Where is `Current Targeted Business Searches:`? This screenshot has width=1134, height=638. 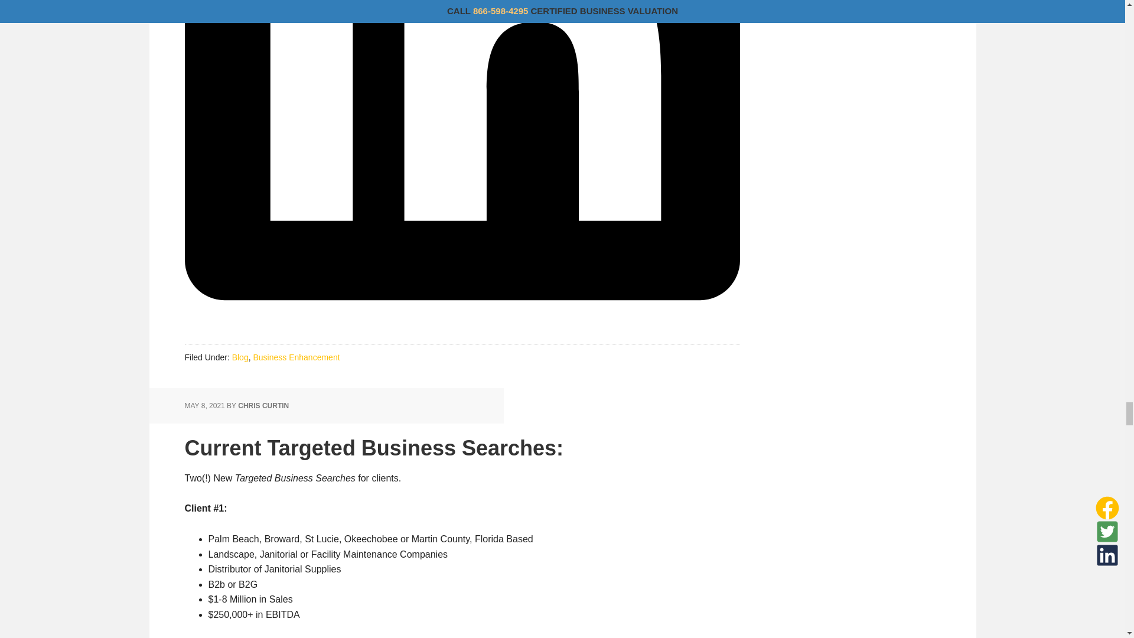 Current Targeted Business Searches: is located at coordinates (373, 448).